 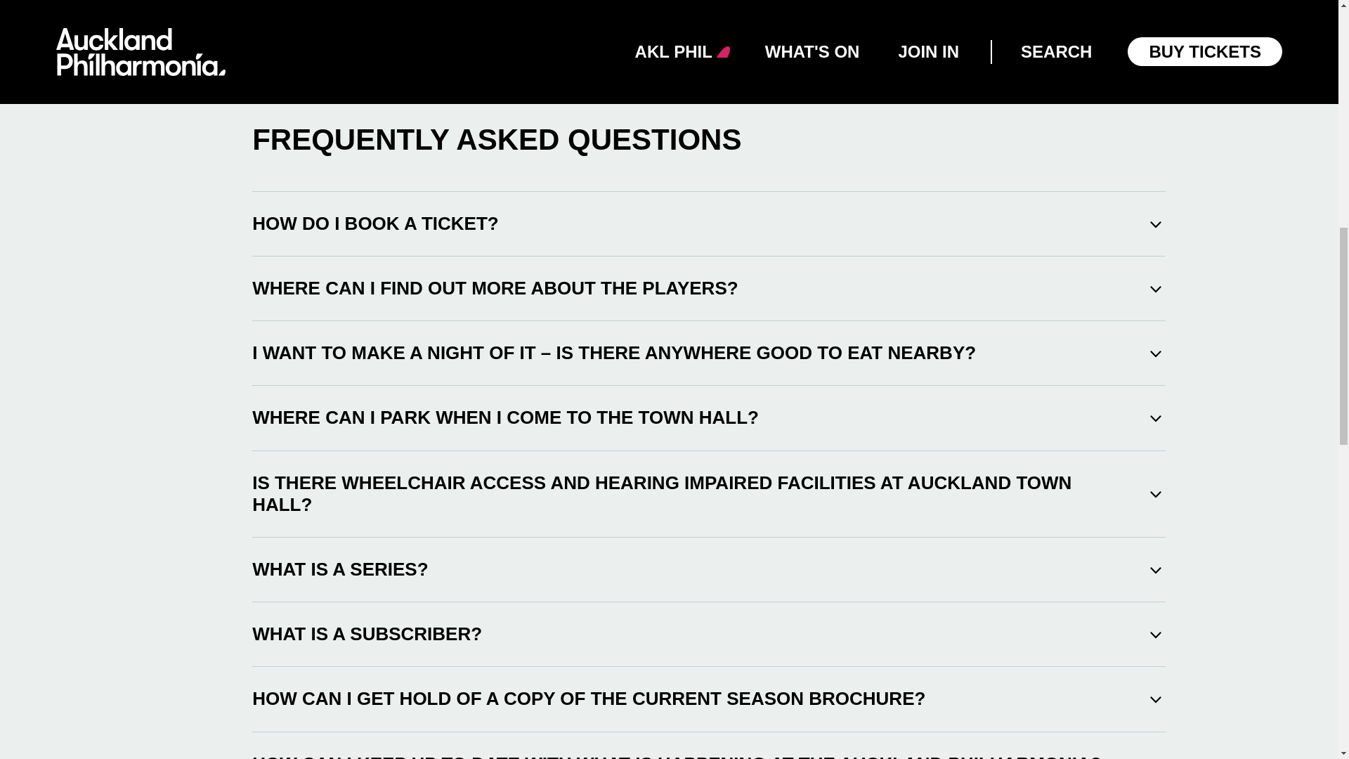 I want to click on Breadcrumb link to Home, so click(x=267, y=1).